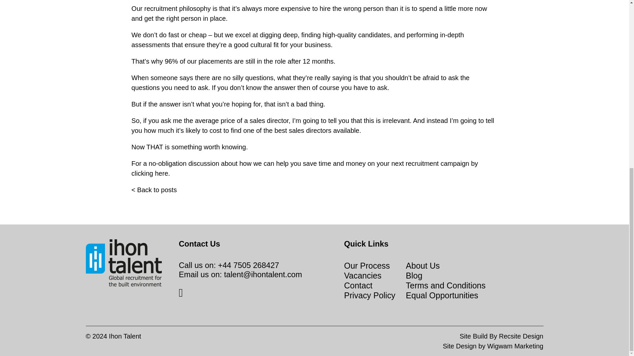 This screenshot has width=634, height=356. I want to click on Wigwam Marketing, so click(515, 346).